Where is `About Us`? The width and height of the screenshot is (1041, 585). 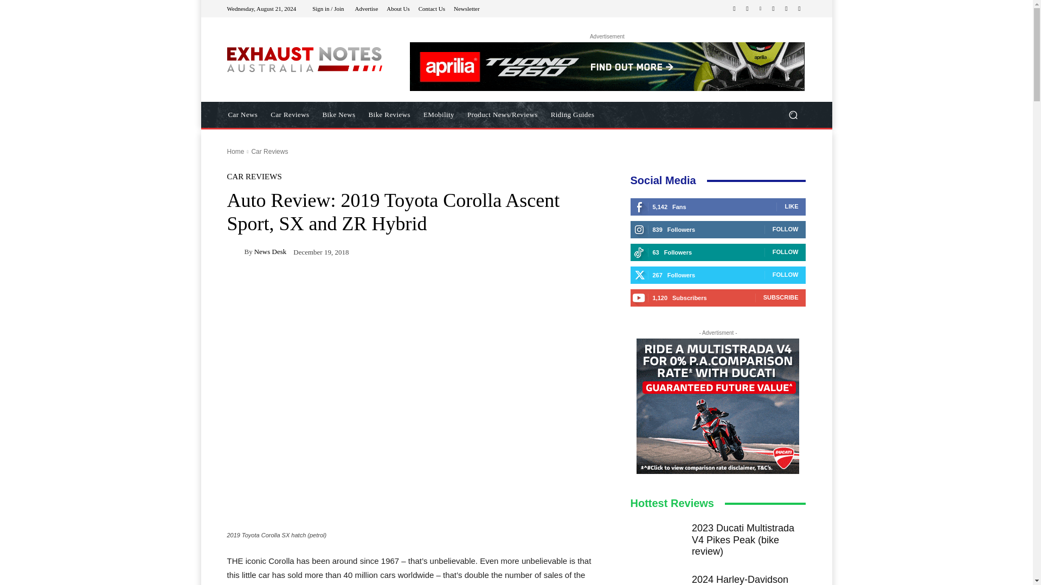 About Us is located at coordinates (397, 8).